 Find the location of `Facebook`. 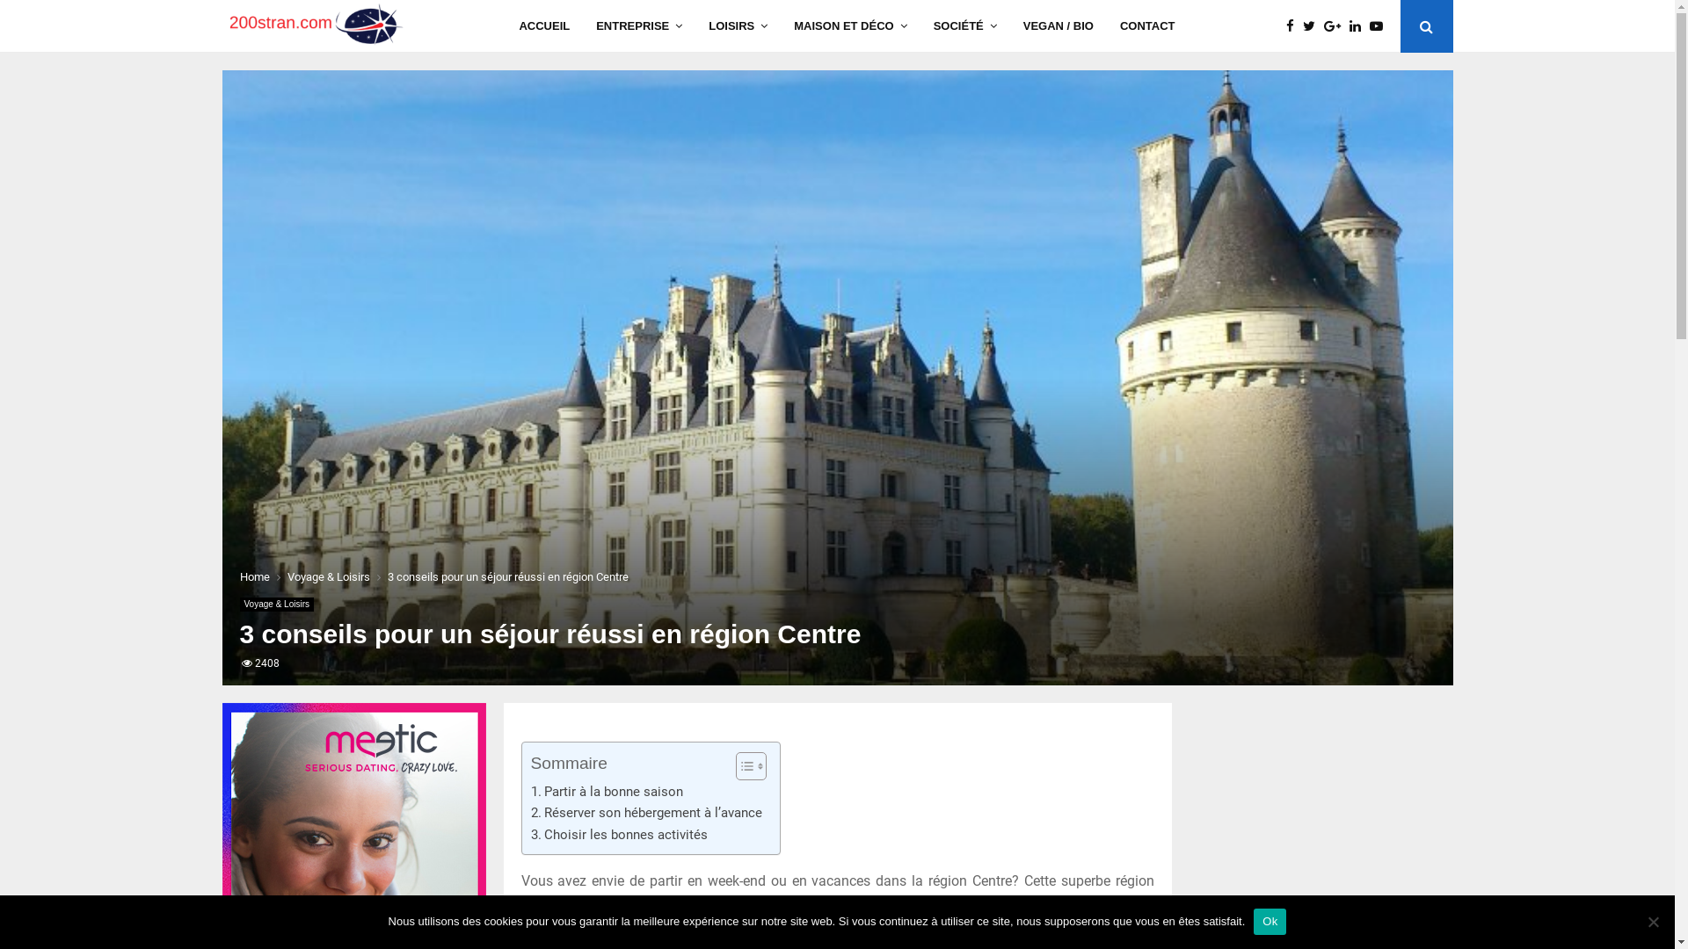

Facebook is located at coordinates (1294, 26).